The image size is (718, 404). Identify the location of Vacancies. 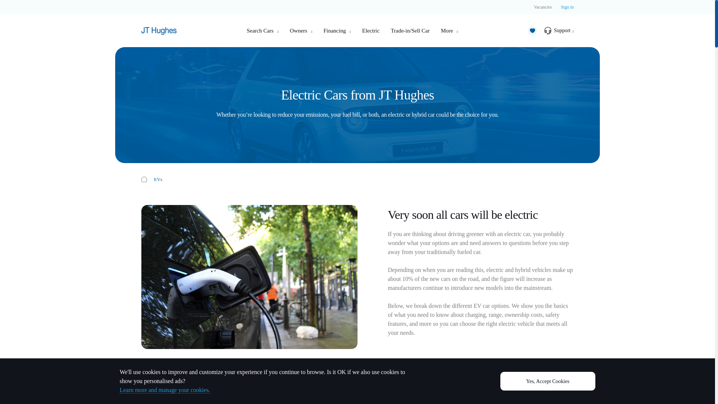
(543, 7).